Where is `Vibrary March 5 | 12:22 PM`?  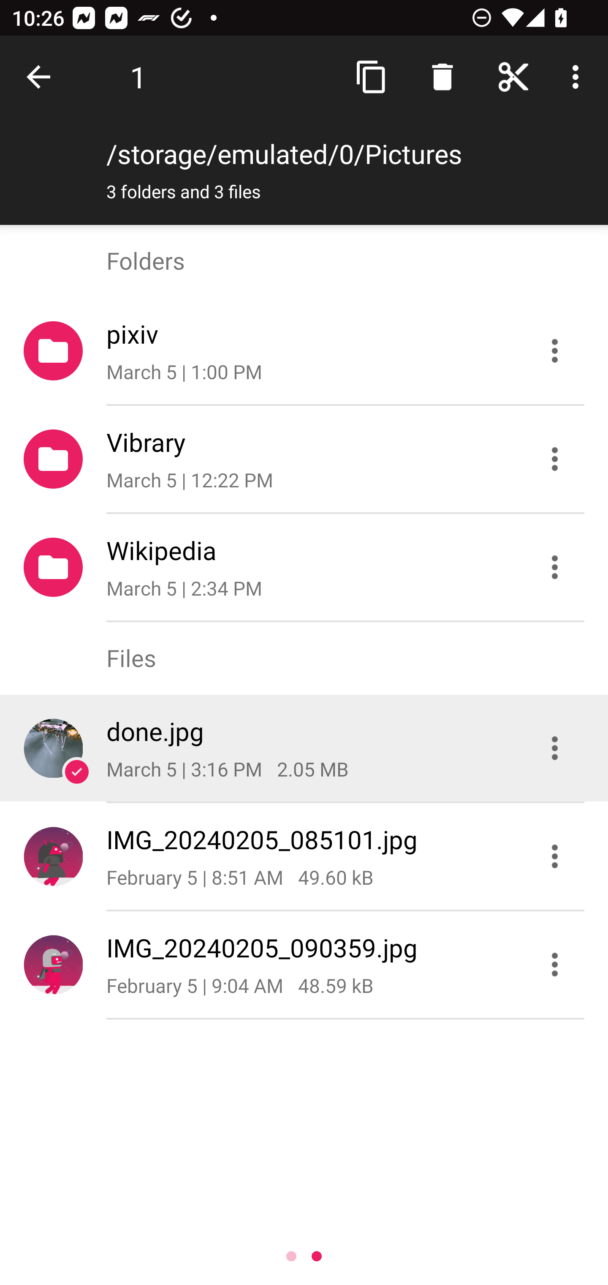
Vibrary March 5 | 12:22 PM is located at coordinates (304, 459).